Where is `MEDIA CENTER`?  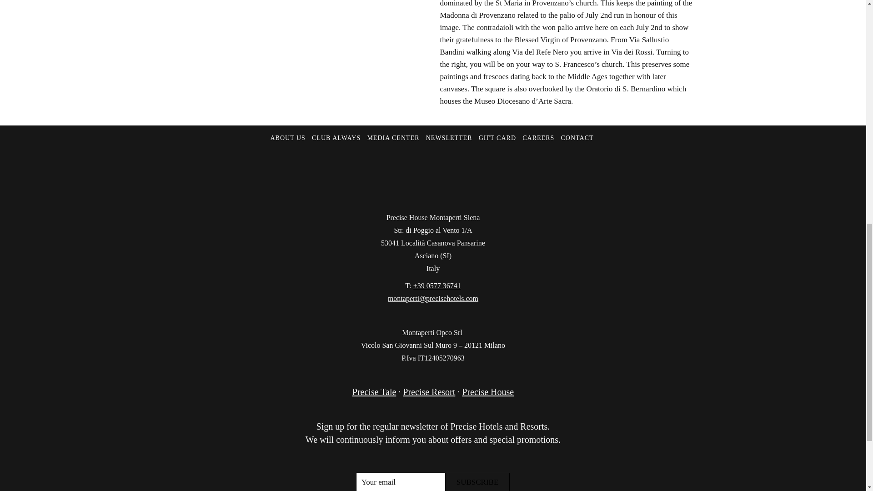
MEDIA CENTER is located at coordinates (393, 145).